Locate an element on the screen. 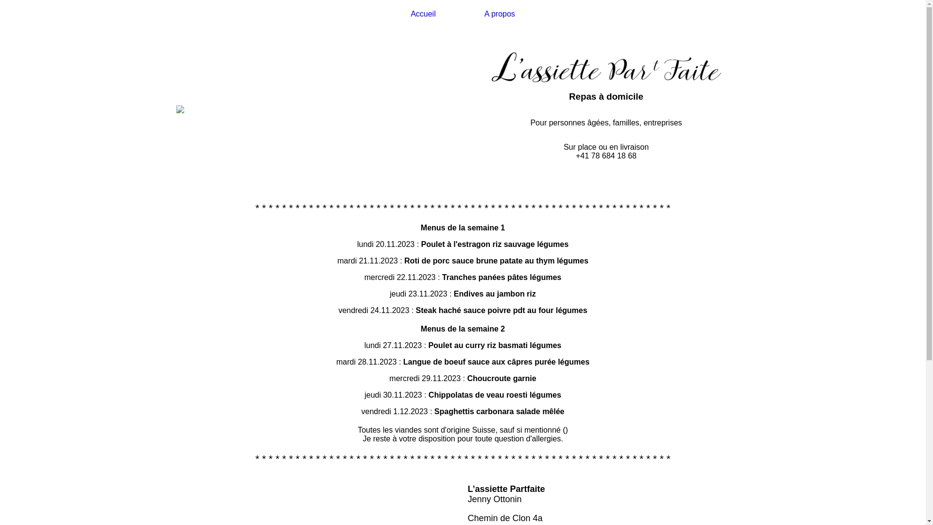 This screenshot has width=933, height=525. Accueil is located at coordinates (423, 14).